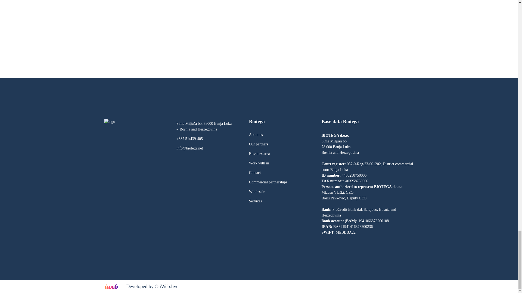 The width and height of the screenshot is (522, 293). I want to click on Work with us, so click(259, 163).